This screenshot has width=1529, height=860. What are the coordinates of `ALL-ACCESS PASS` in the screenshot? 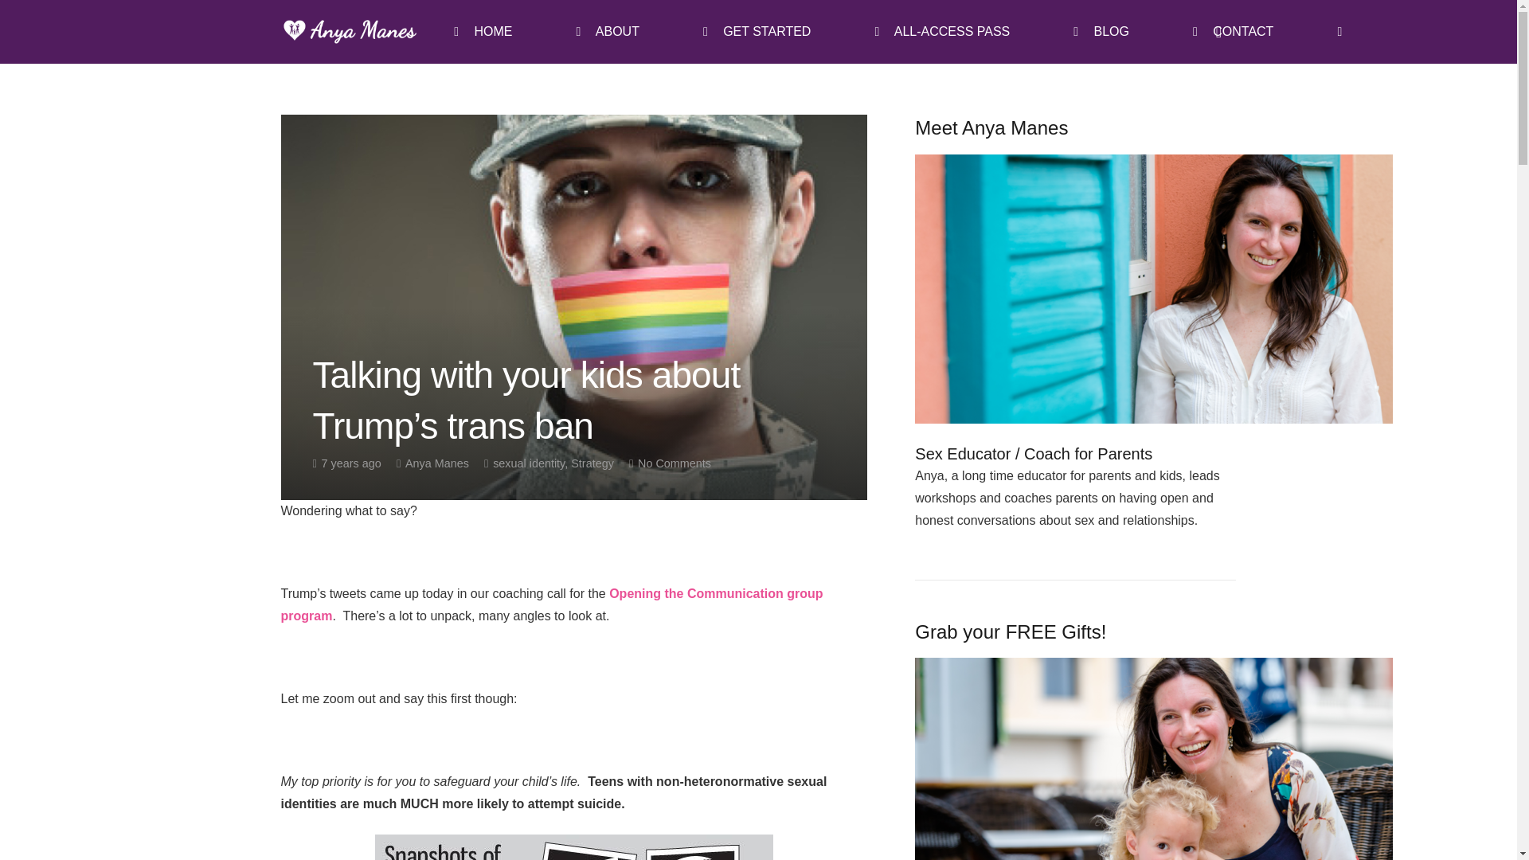 It's located at (941, 32).